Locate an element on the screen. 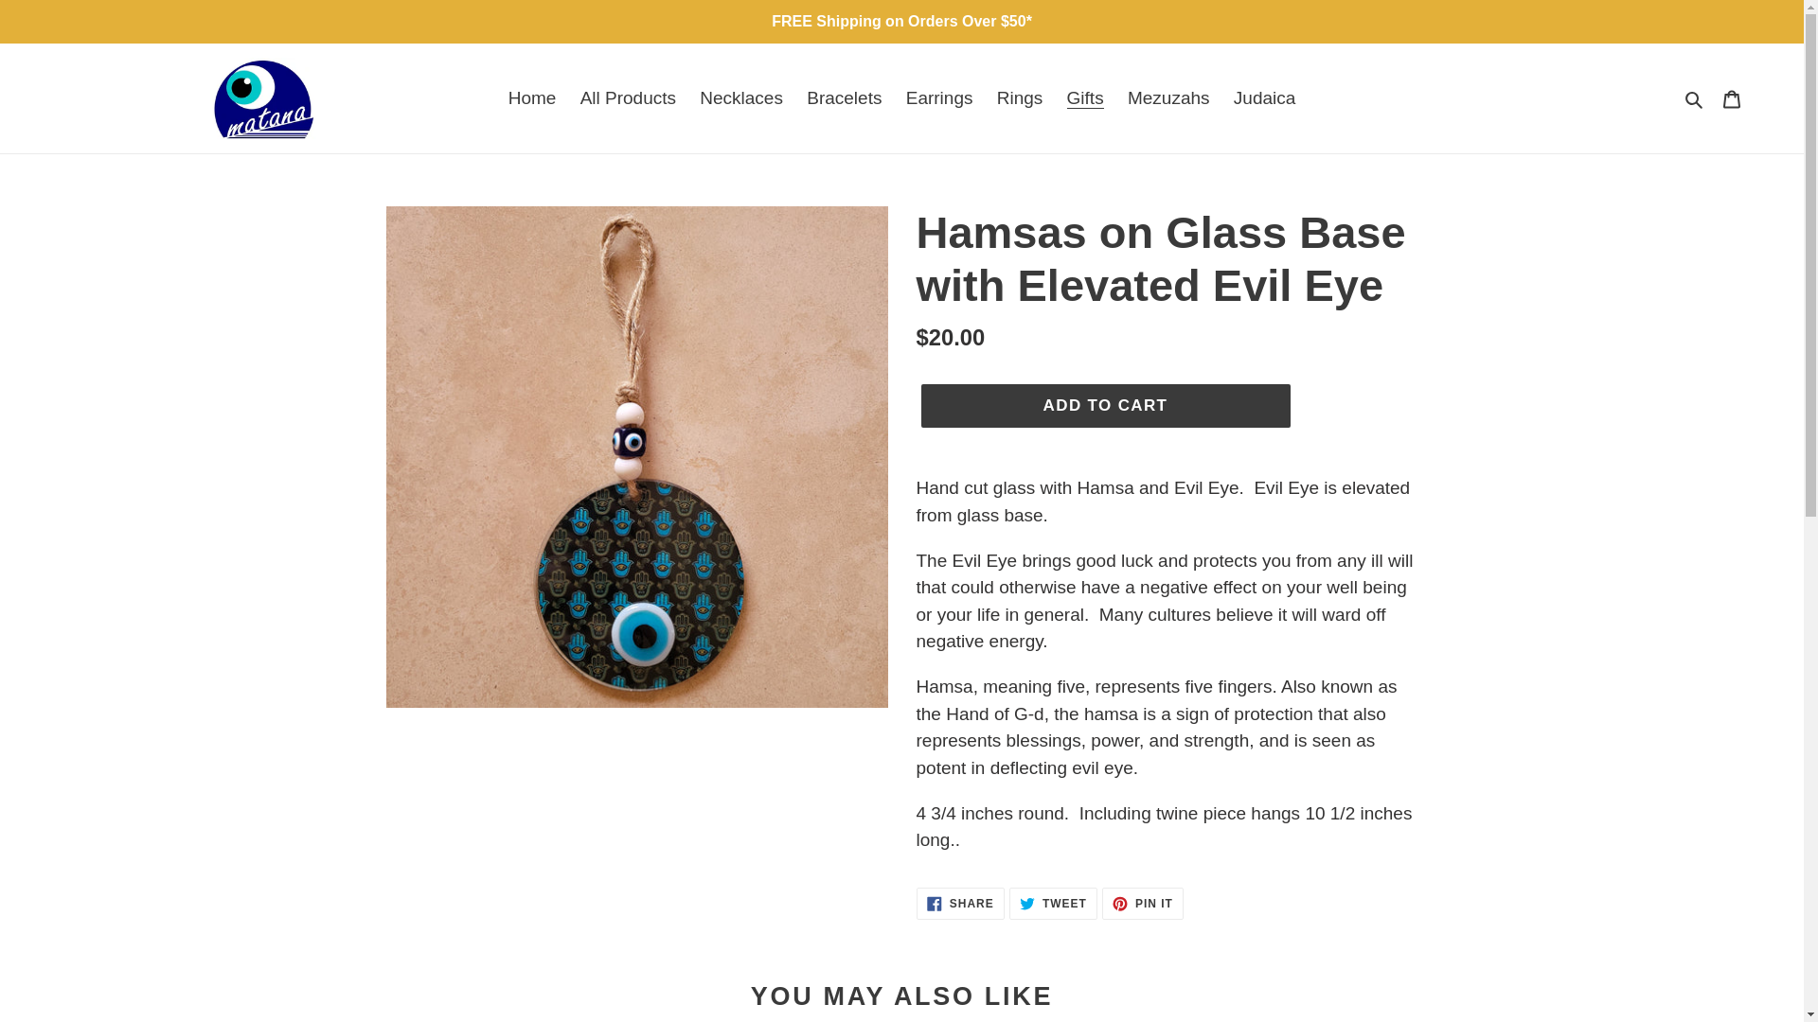  Rings is located at coordinates (1264, 98).